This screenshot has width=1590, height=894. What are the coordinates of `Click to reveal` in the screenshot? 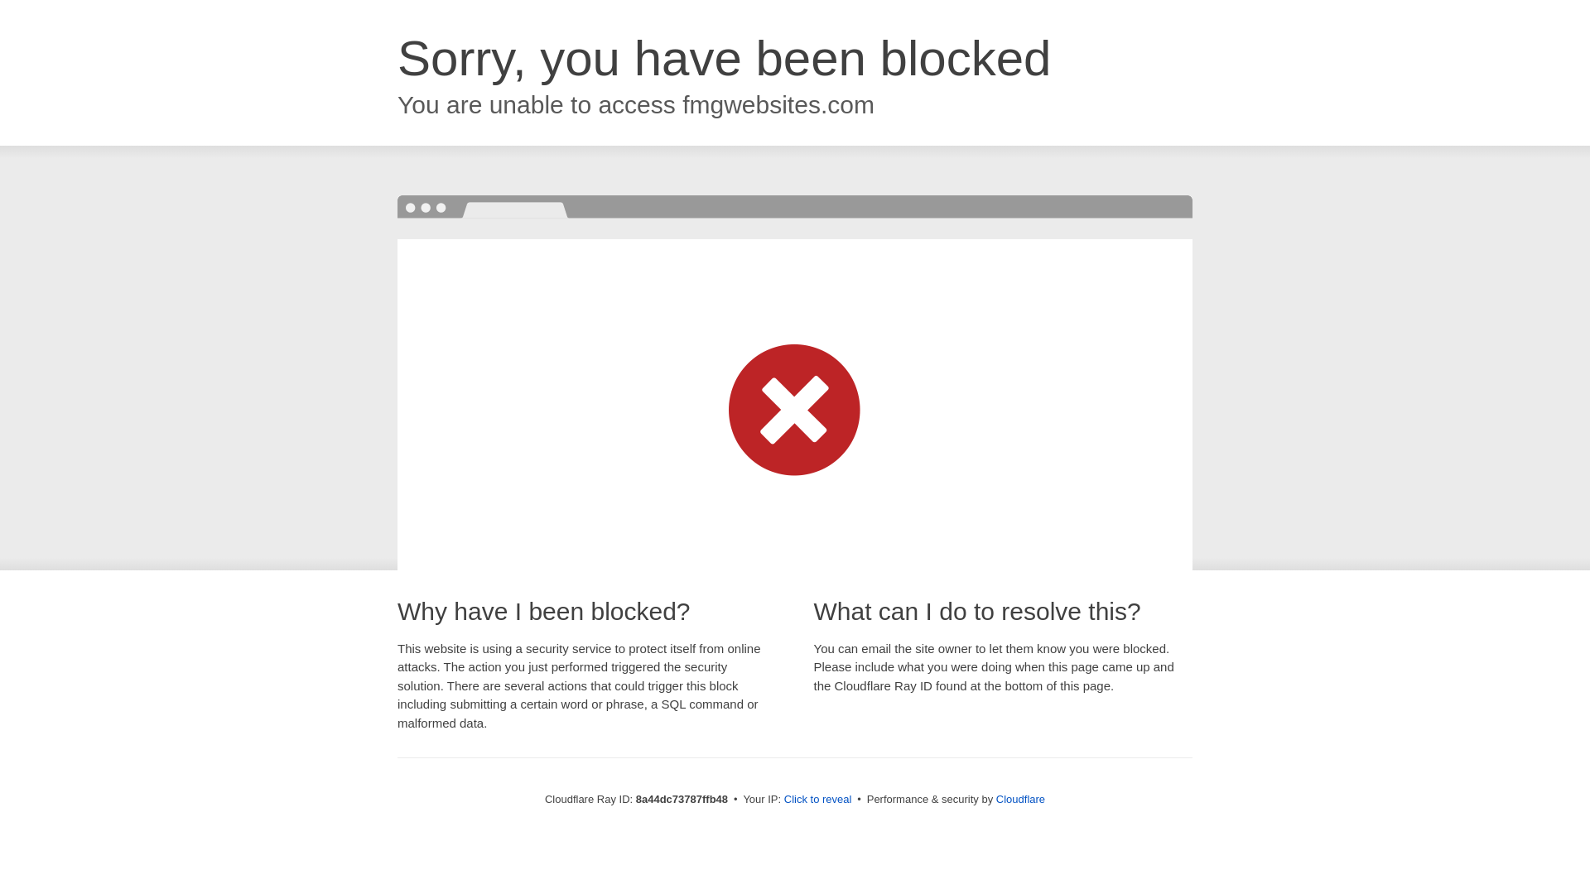 It's located at (818, 800).